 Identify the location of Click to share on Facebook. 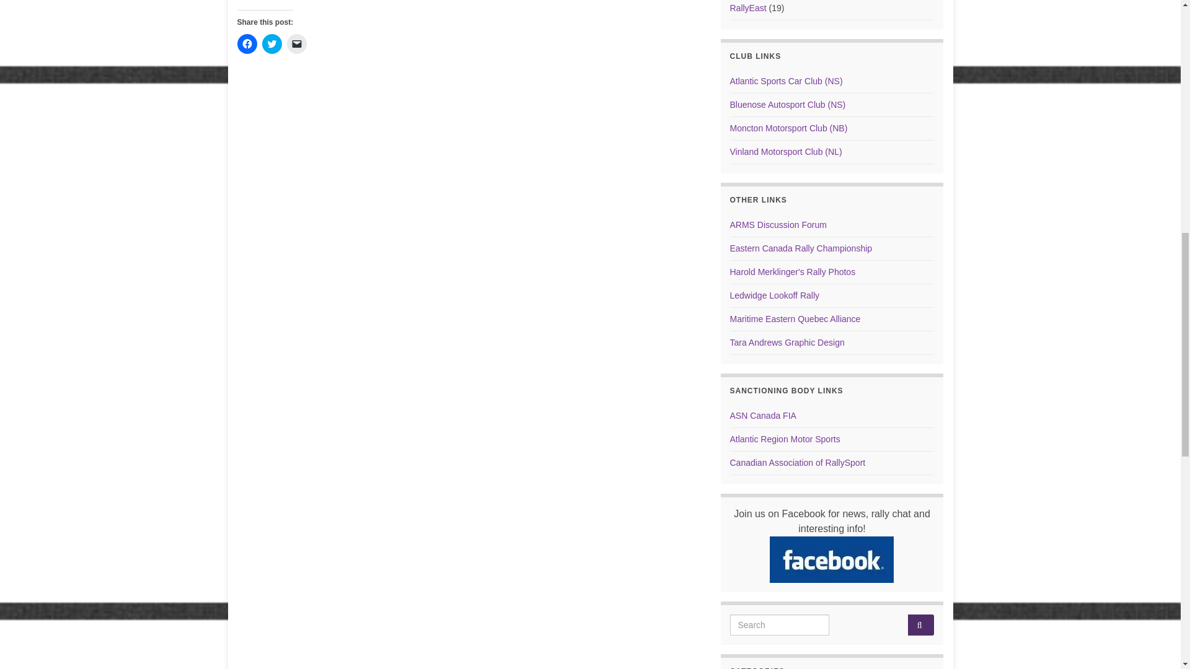
(247, 44).